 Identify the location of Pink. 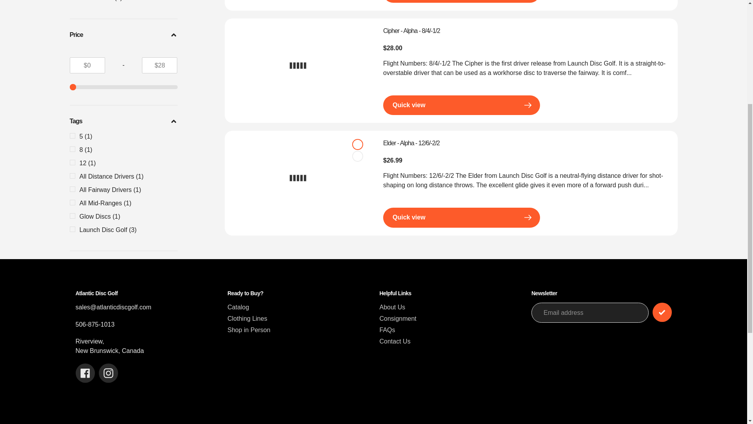
(358, 144).